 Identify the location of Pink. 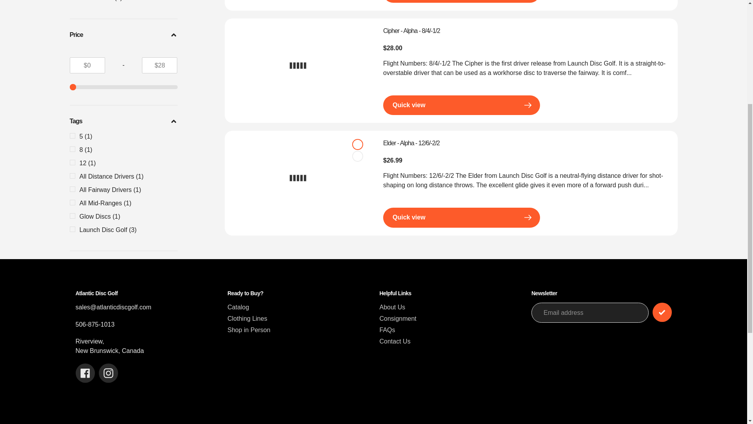
(358, 144).